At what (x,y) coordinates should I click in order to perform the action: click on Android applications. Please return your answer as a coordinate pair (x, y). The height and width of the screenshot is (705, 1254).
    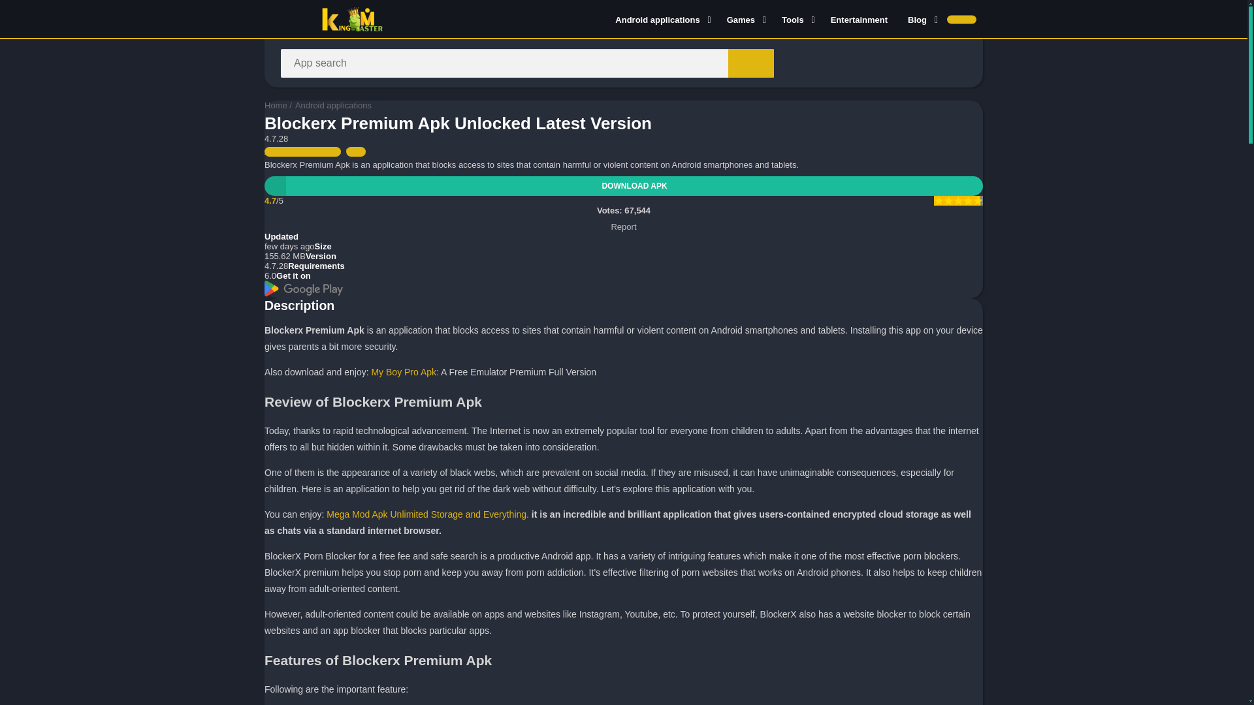
    Looking at the image, I should click on (661, 19).